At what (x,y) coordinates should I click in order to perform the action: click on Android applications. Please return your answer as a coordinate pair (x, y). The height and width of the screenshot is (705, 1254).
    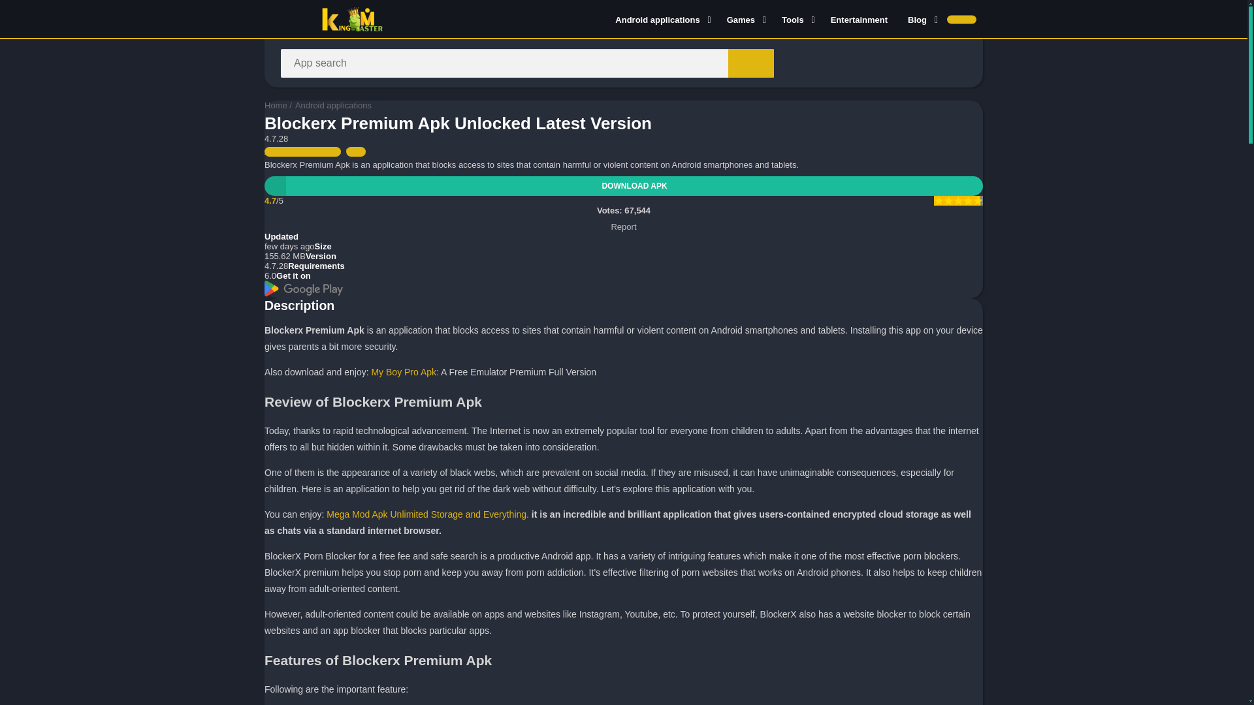
    Looking at the image, I should click on (661, 19).